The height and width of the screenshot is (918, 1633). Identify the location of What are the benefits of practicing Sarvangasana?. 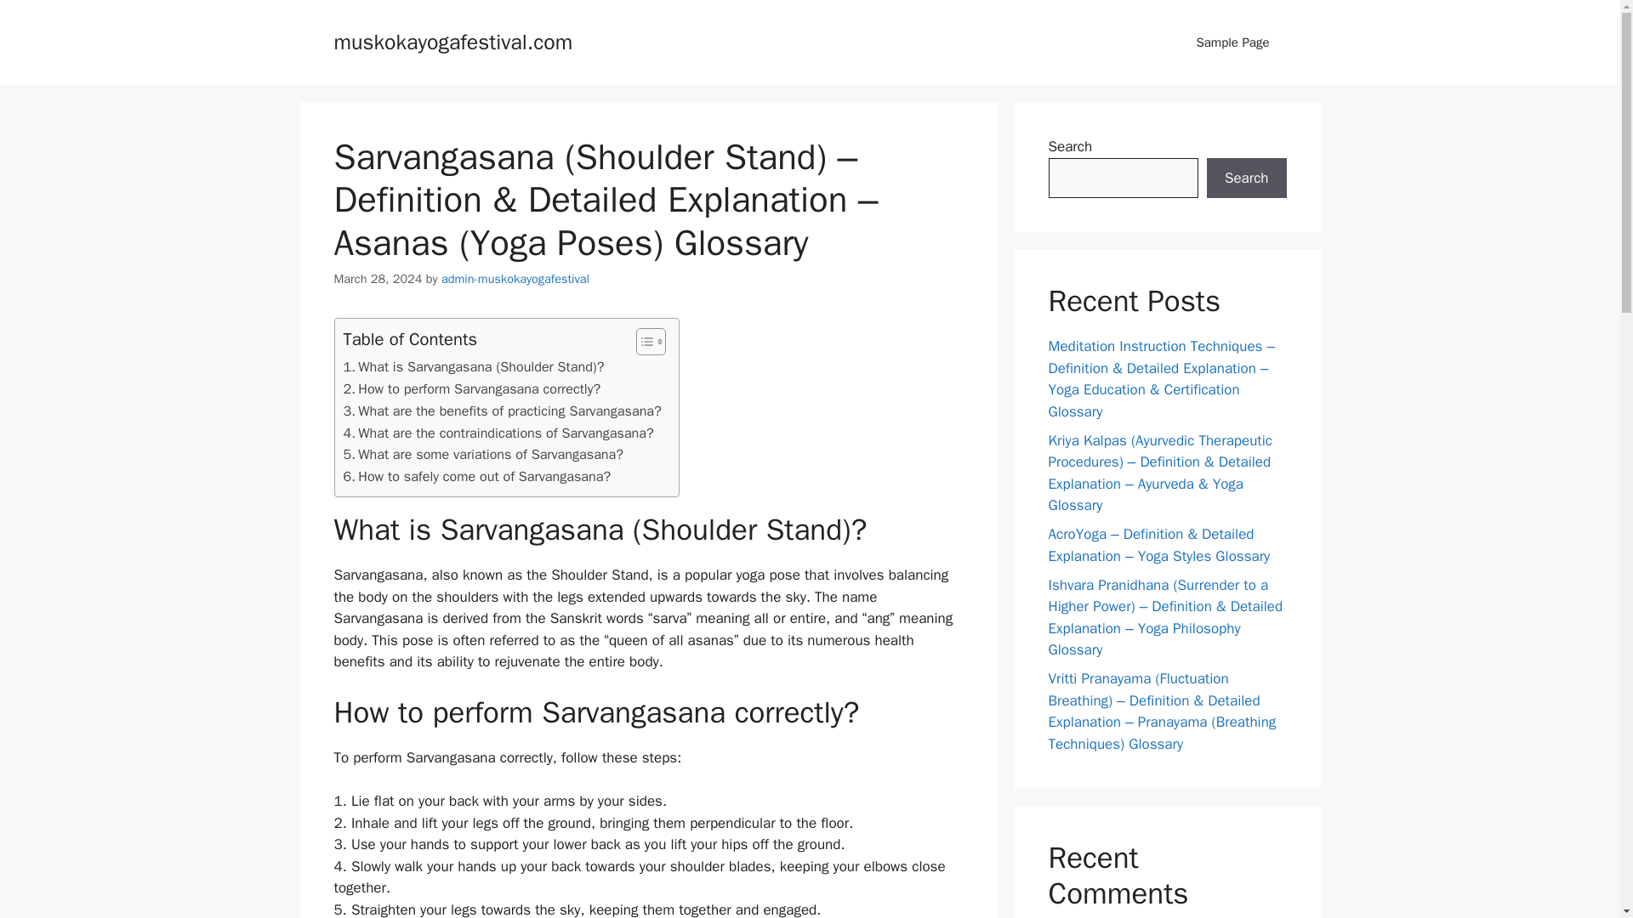
(502, 411).